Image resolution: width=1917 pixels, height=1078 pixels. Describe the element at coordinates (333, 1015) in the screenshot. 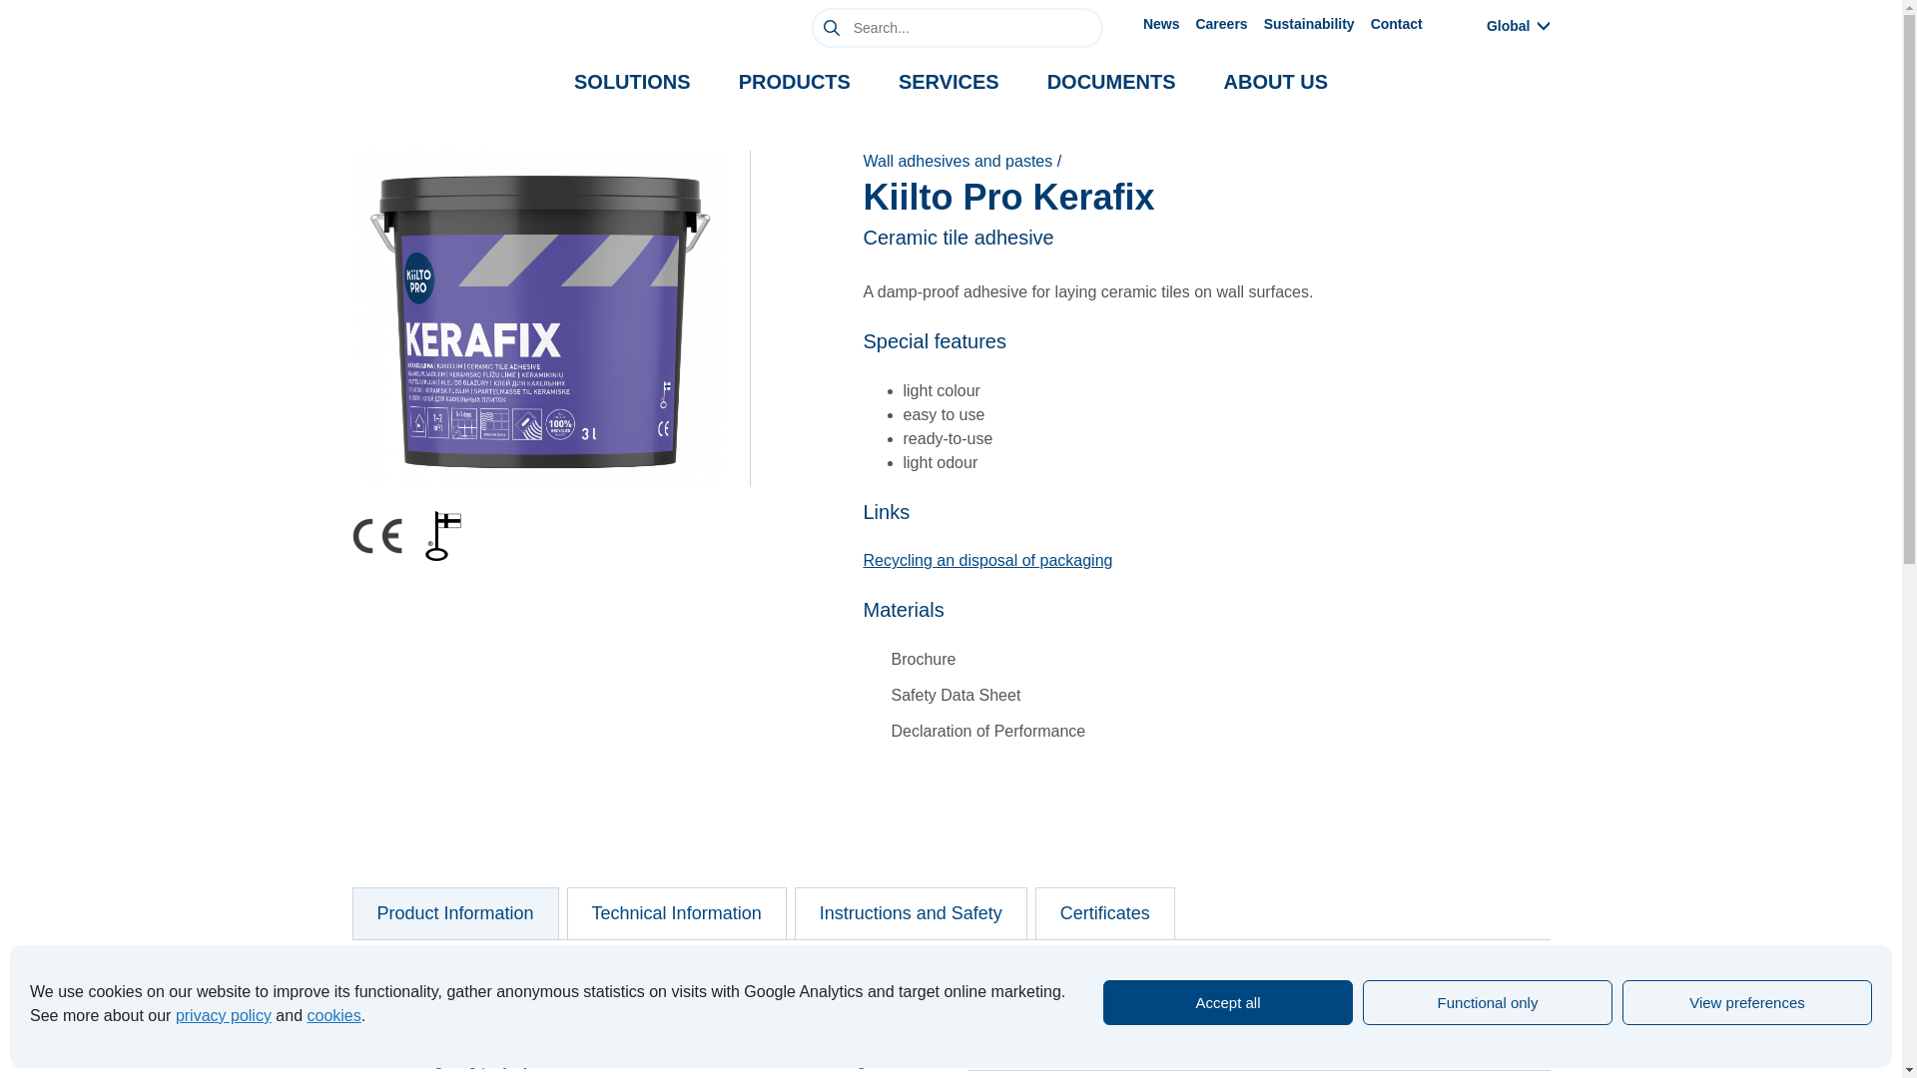

I see `cookies` at that location.